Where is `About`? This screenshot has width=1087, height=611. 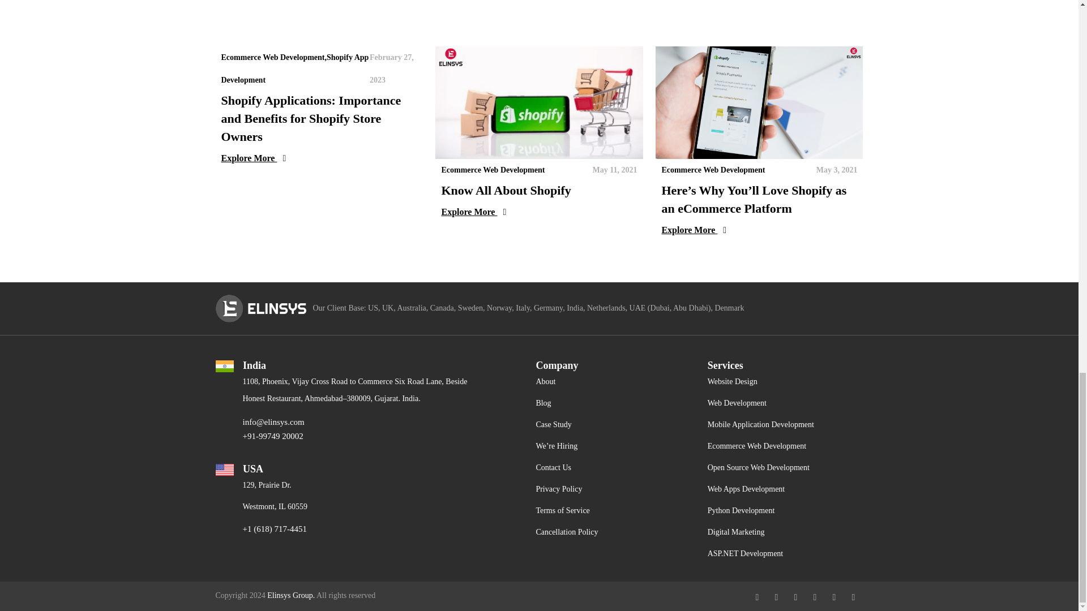 About is located at coordinates (546, 381).